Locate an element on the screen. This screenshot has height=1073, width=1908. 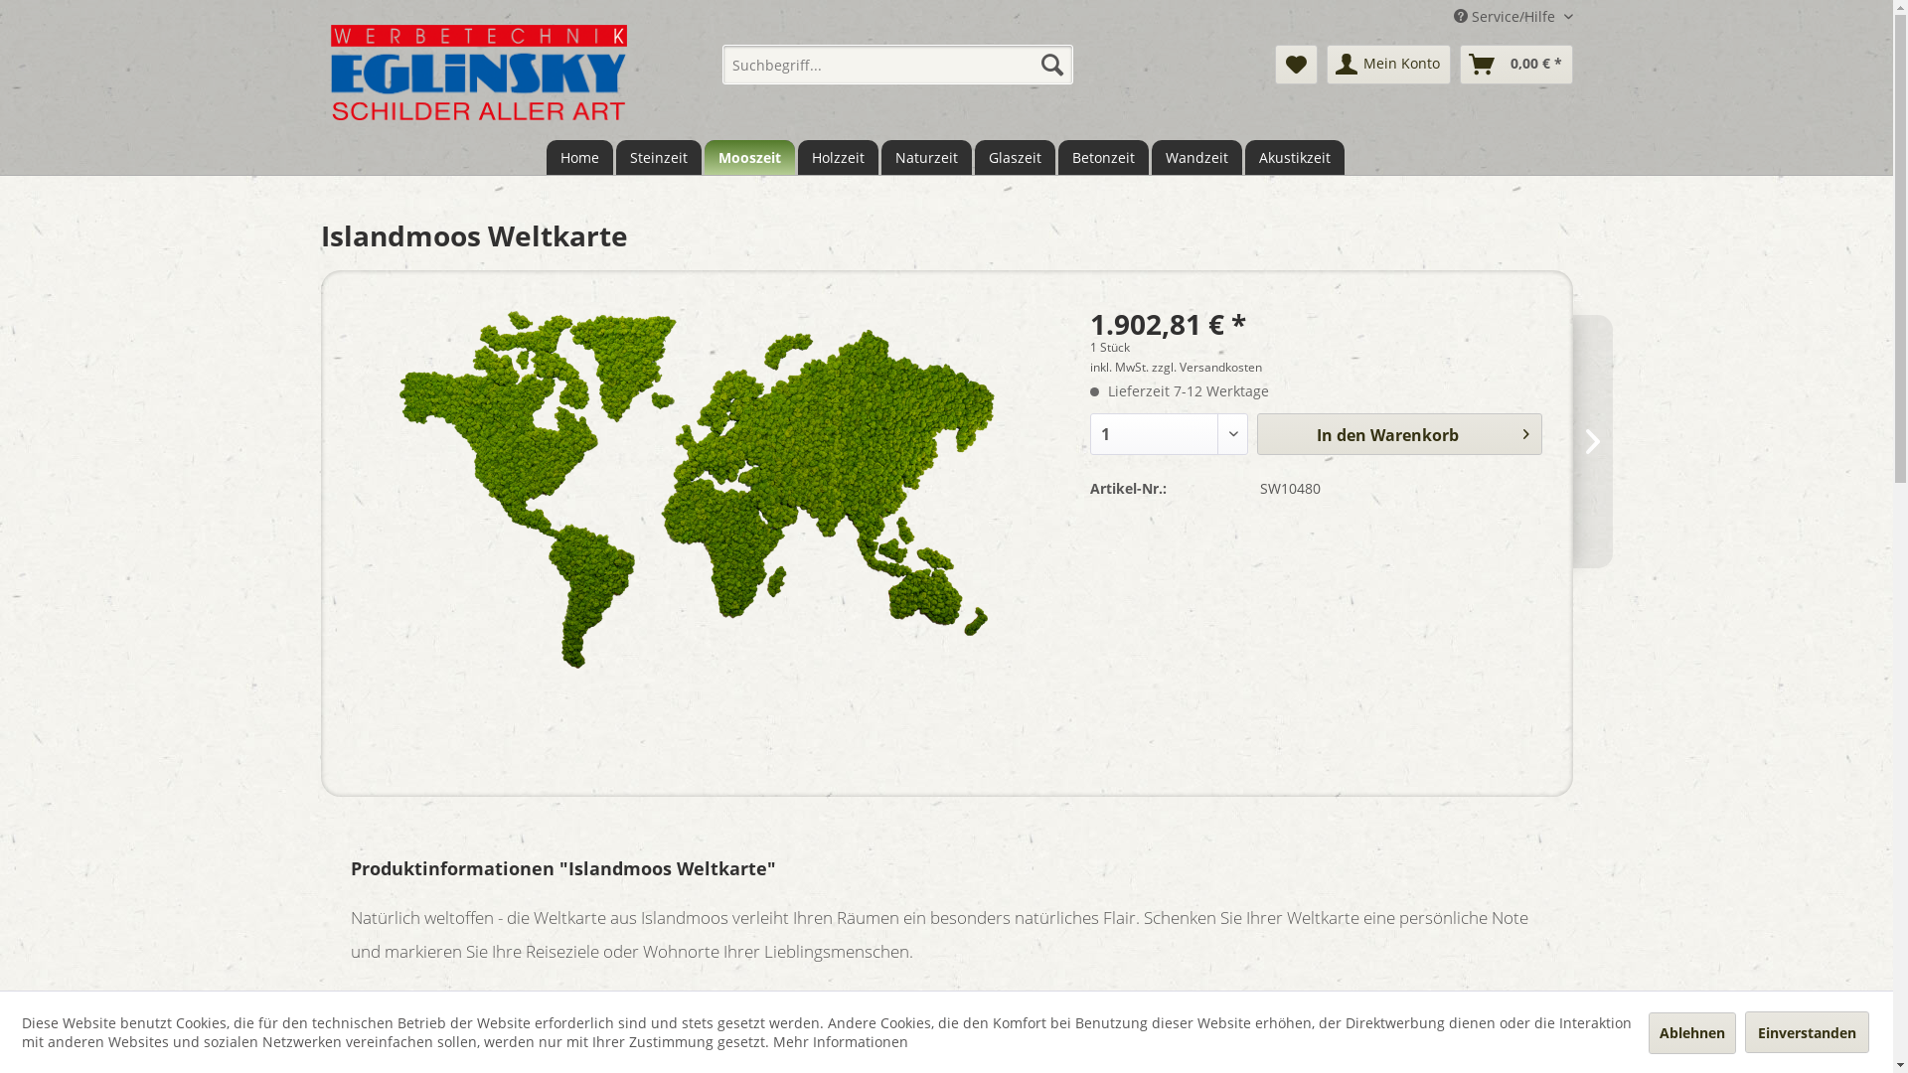
Naturzeit is located at coordinates (926, 157).